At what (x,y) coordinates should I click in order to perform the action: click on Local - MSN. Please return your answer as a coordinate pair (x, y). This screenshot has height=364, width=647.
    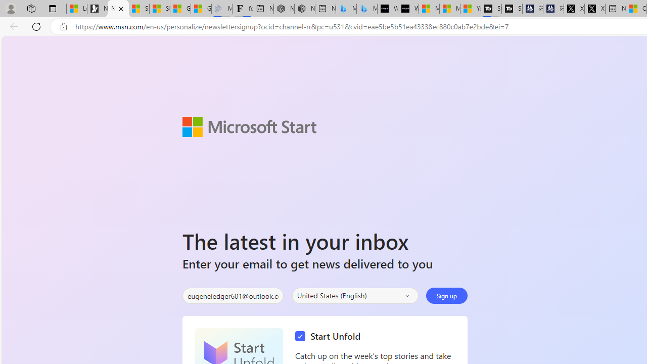
    Looking at the image, I should click on (76, 9).